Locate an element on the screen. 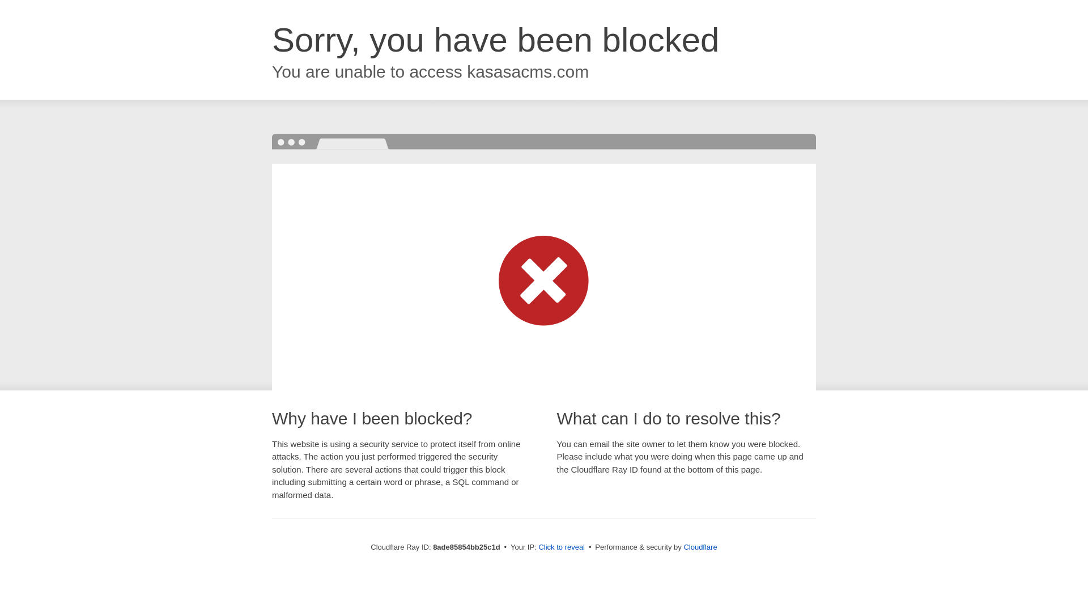 Image resolution: width=1088 pixels, height=612 pixels. Cloudflare is located at coordinates (700, 547).